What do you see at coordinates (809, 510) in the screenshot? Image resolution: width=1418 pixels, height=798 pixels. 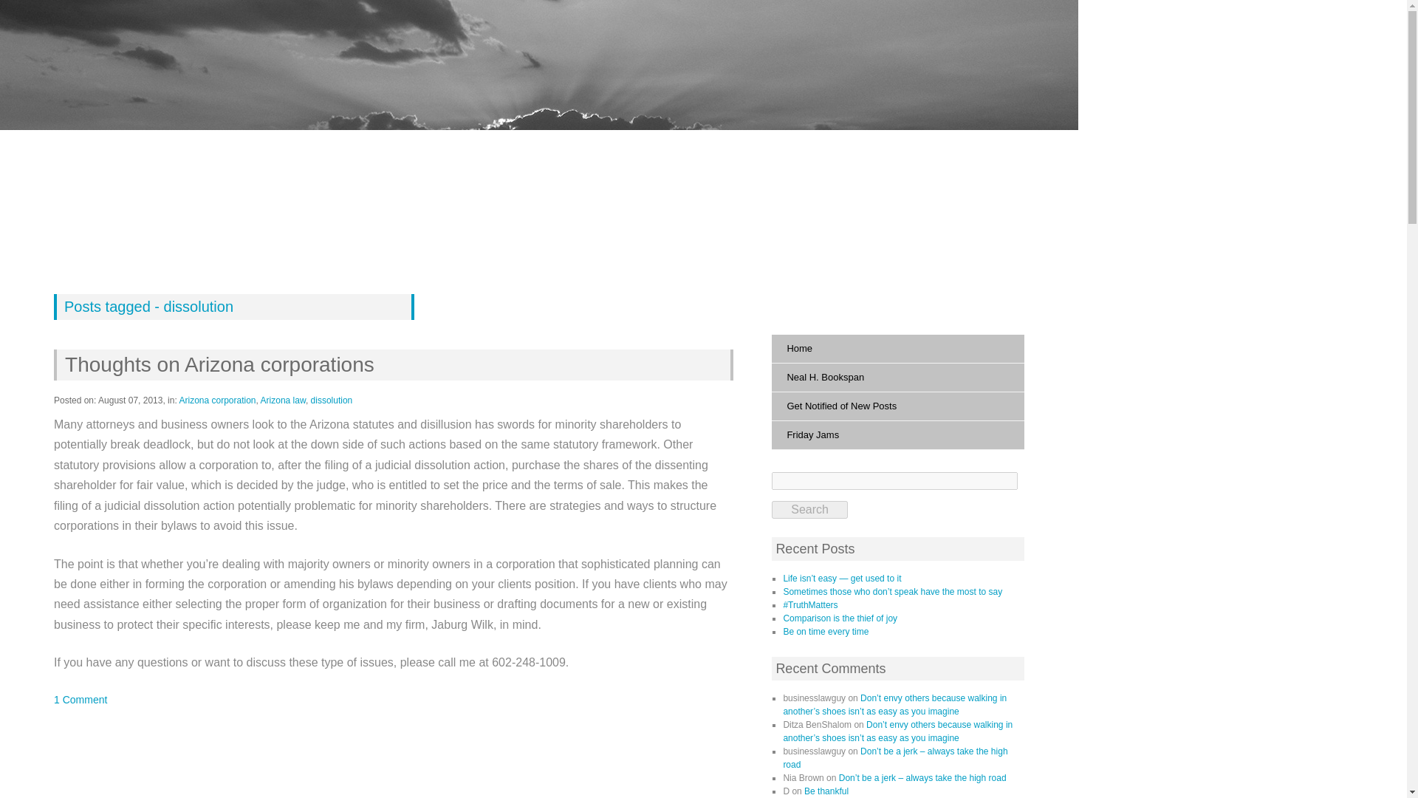 I see `Search` at bounding box center [809, 510].